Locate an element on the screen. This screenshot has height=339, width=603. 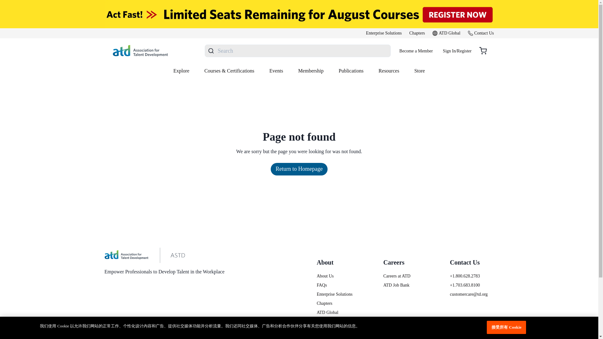
Store is located at coordinates (339, 331).